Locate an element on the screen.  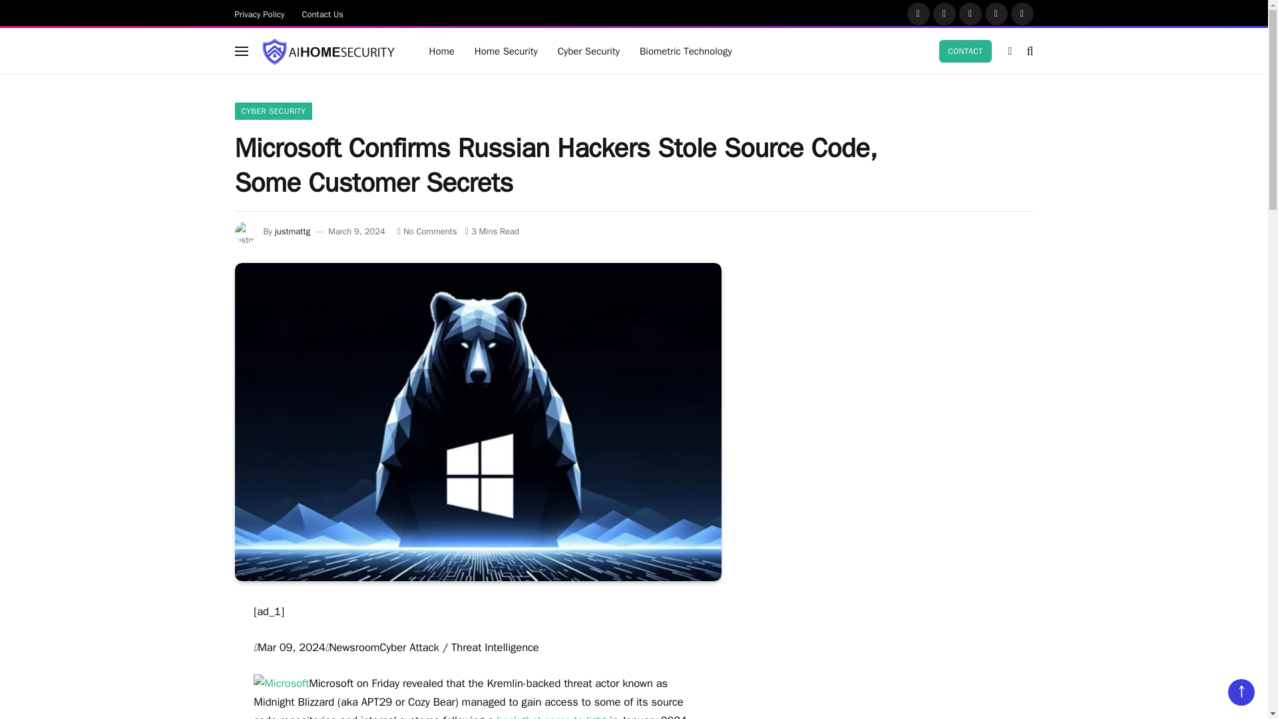
Biometric Technology is located at coordinates (686, 51).